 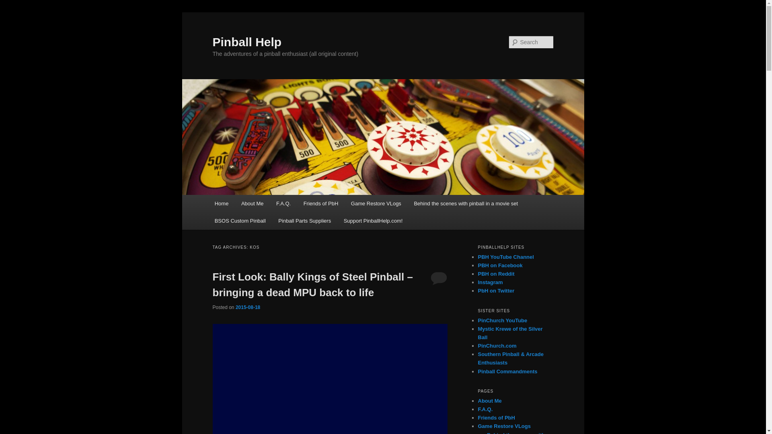 I want to click on BSOS Custom Pinball, so click(x=240, y=221).